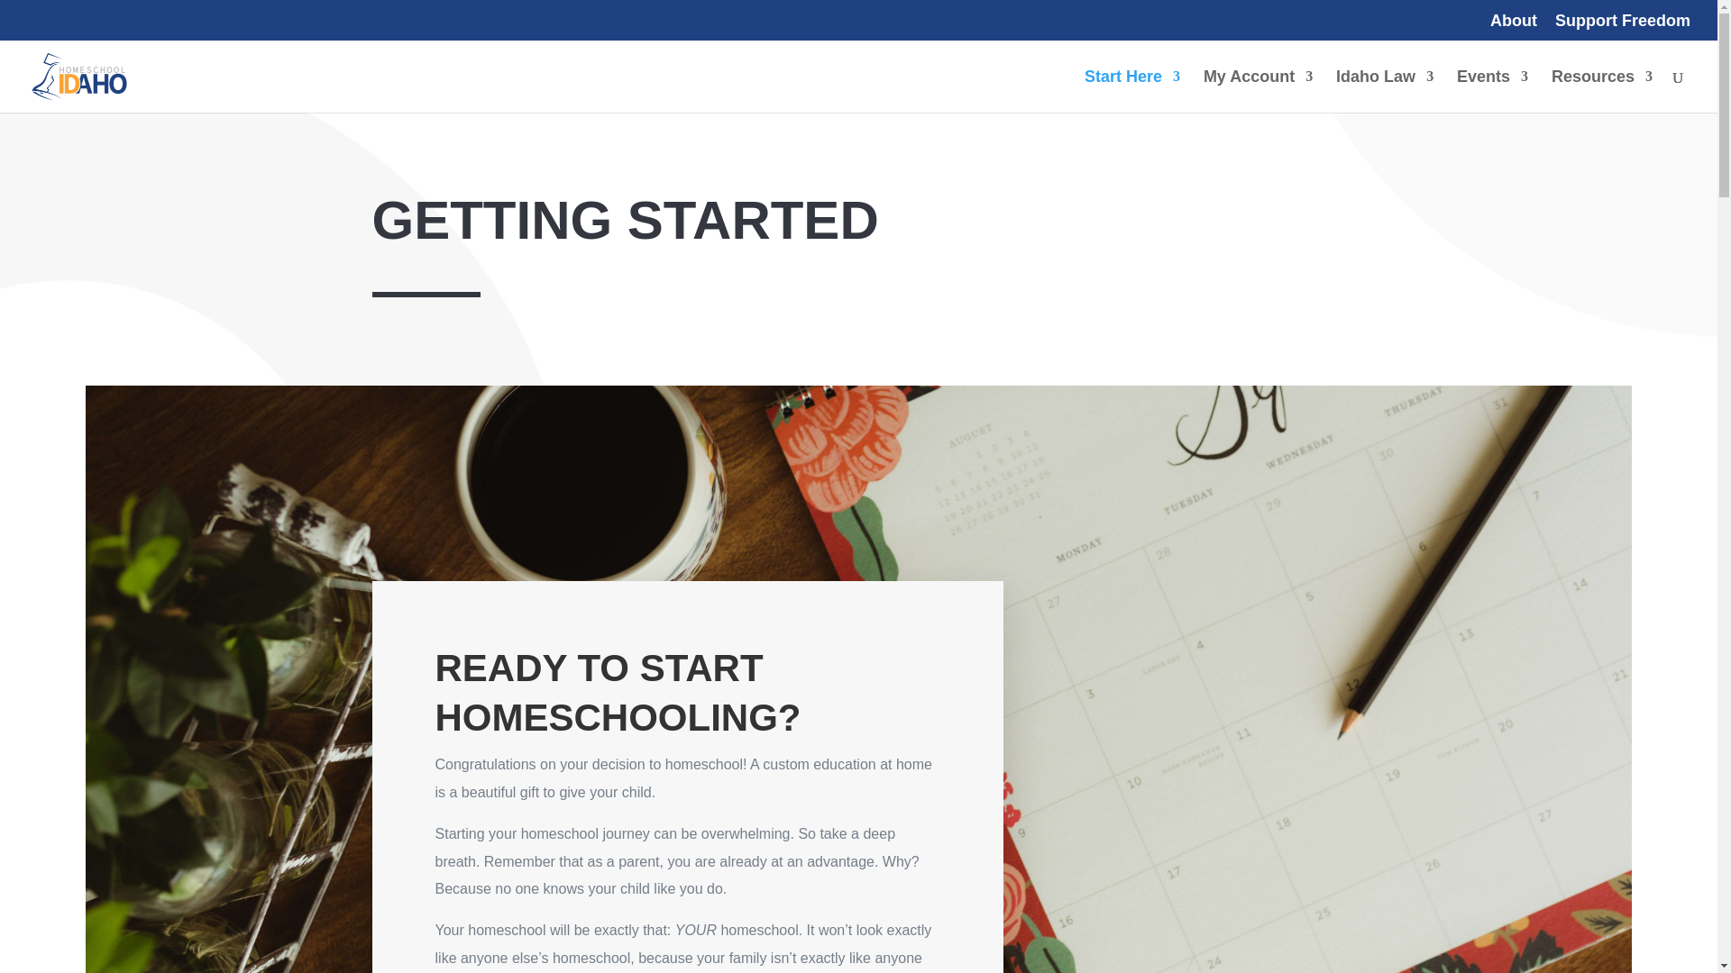 This screenshot has height=973, width=1731. Describe the element at coordinates (1493, 91) in the screenshot. I see `Events` at that location.